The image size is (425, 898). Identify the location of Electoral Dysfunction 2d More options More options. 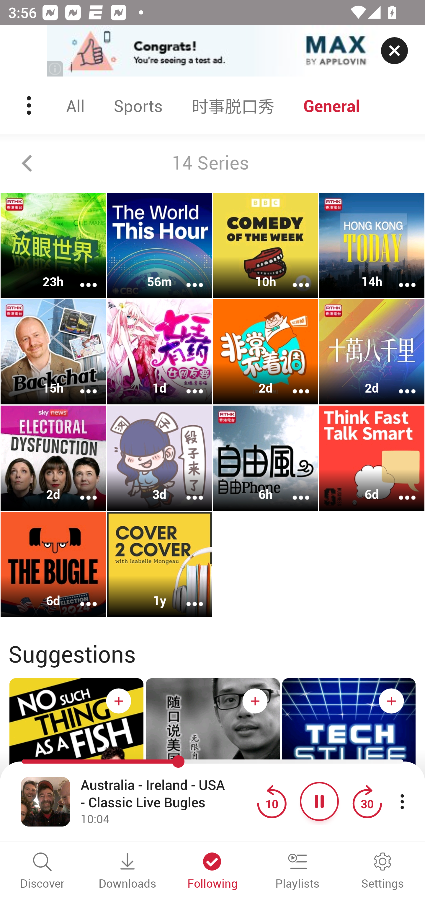
(53, 458).